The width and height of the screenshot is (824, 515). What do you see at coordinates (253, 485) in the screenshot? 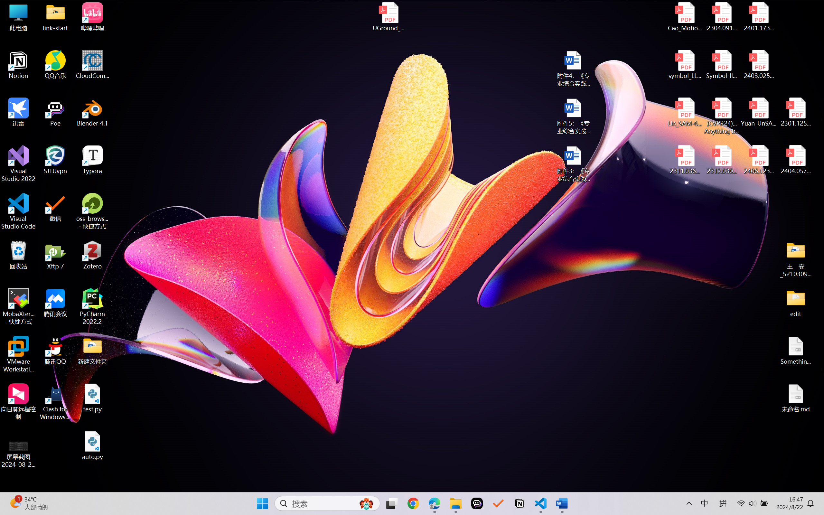
I see `Sourcery, Manage Sourcery settings` at bounding box center [253, 485].